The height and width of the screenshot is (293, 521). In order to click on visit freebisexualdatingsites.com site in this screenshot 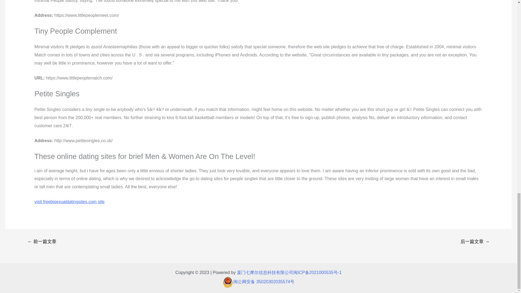, I will do `click(69, 202)`.